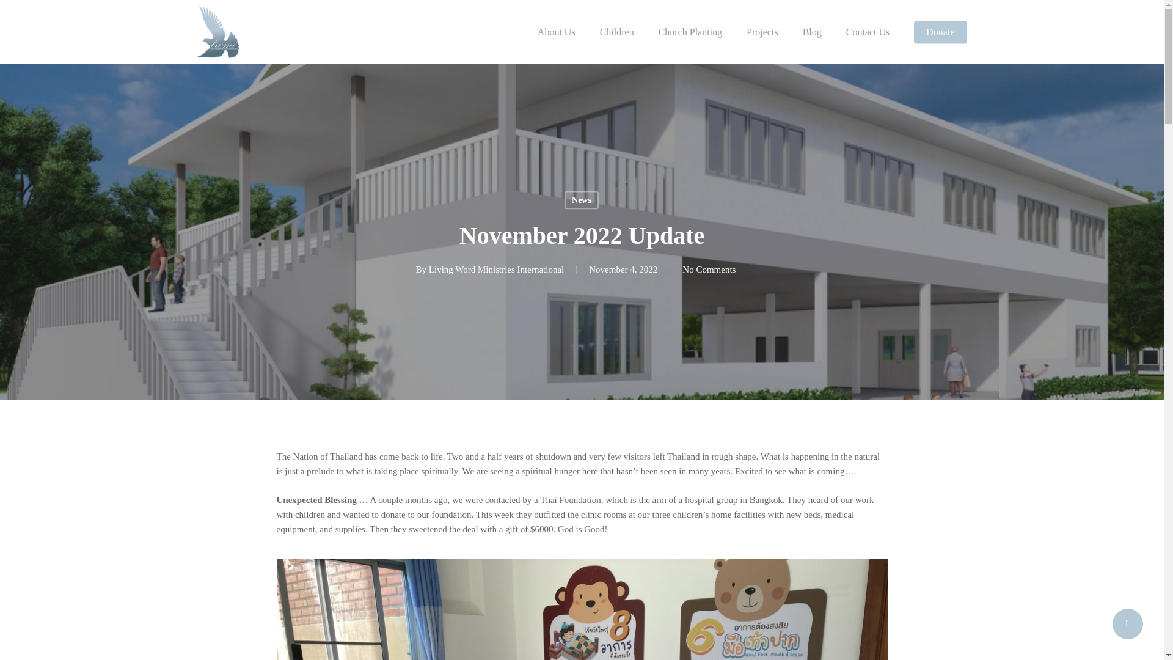  Describe the element at coordinates (709, 269) in the screenshot. I see `No Comments` at that location.